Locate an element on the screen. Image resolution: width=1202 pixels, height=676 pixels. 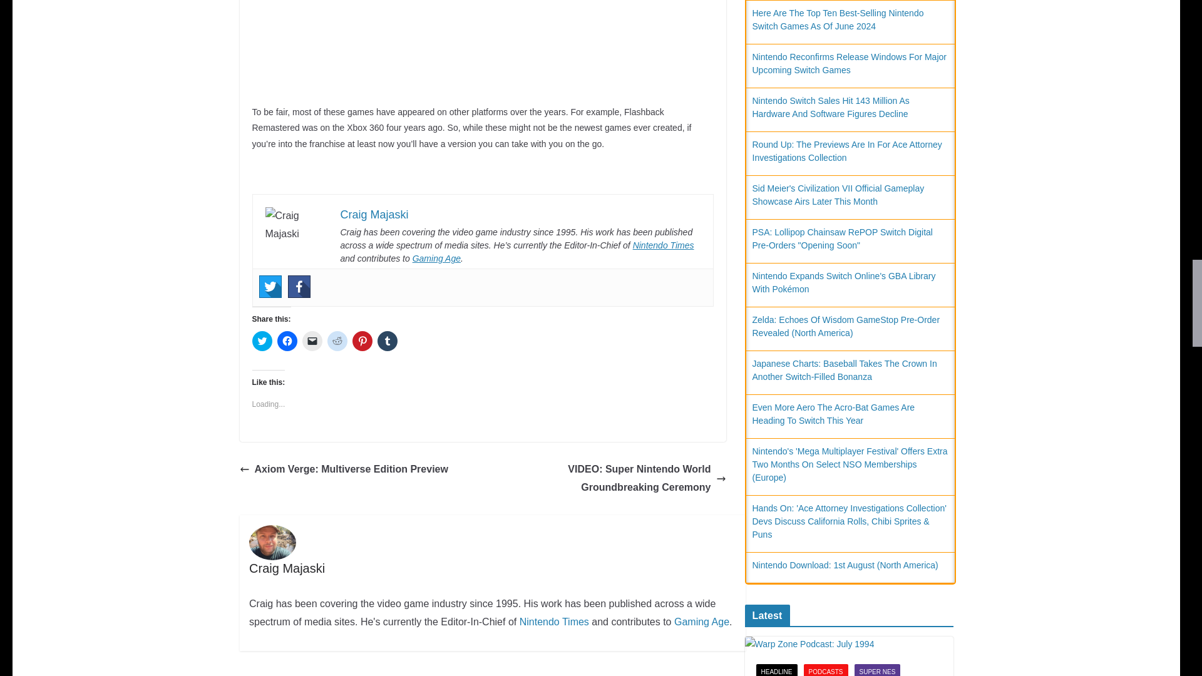
Click to share on Tumblr is located at coordinates (387, 341).